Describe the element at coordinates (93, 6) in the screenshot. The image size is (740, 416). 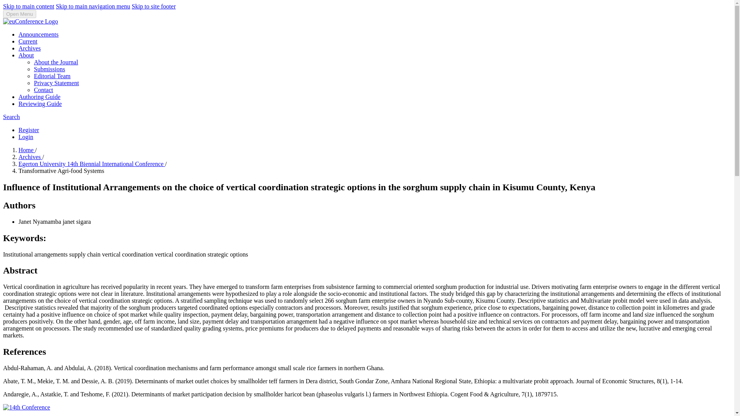
I see `Skip to main navigation menu` at that location.